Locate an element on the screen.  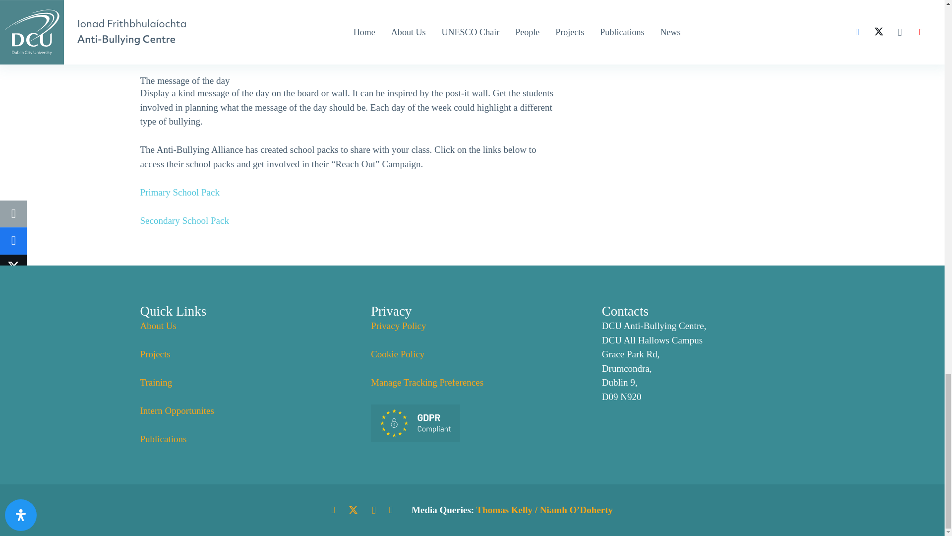
Projects is located at coordinates (155, 354).